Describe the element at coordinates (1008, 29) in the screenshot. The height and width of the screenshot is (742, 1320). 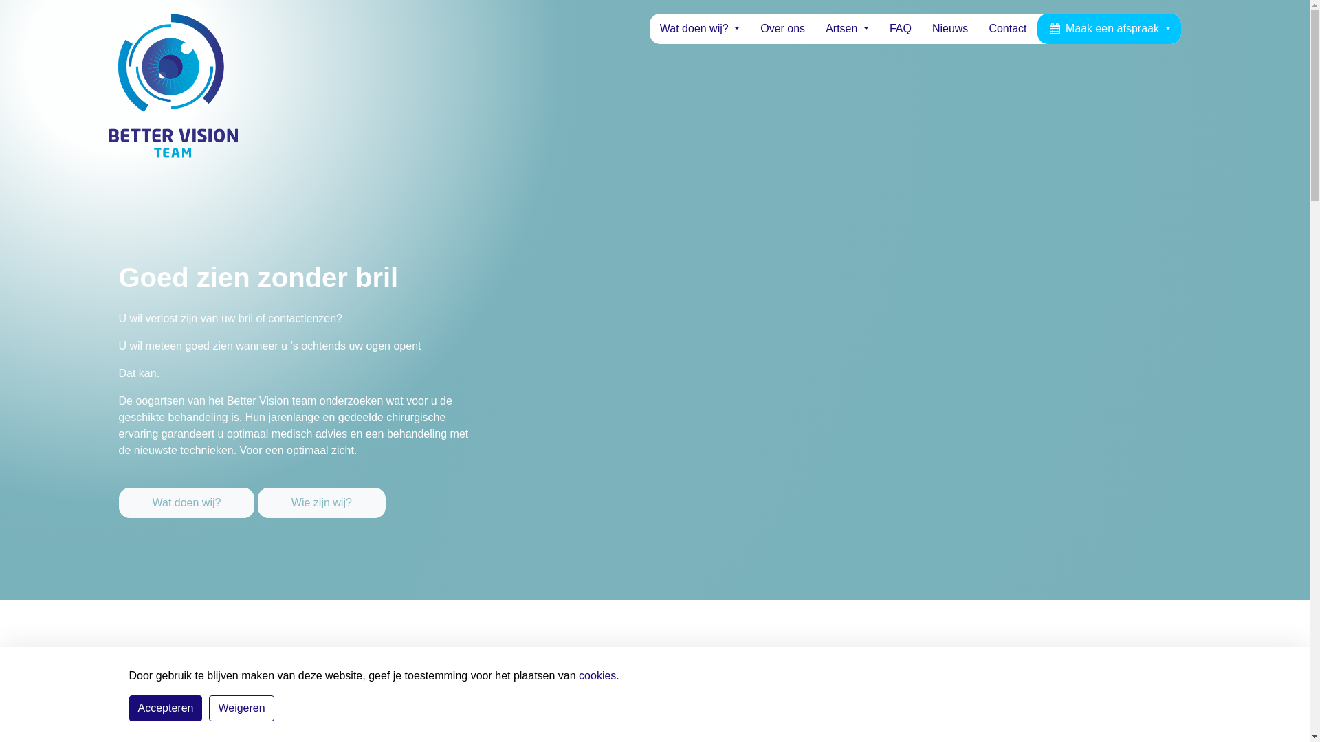
I see `Contact` at that location.